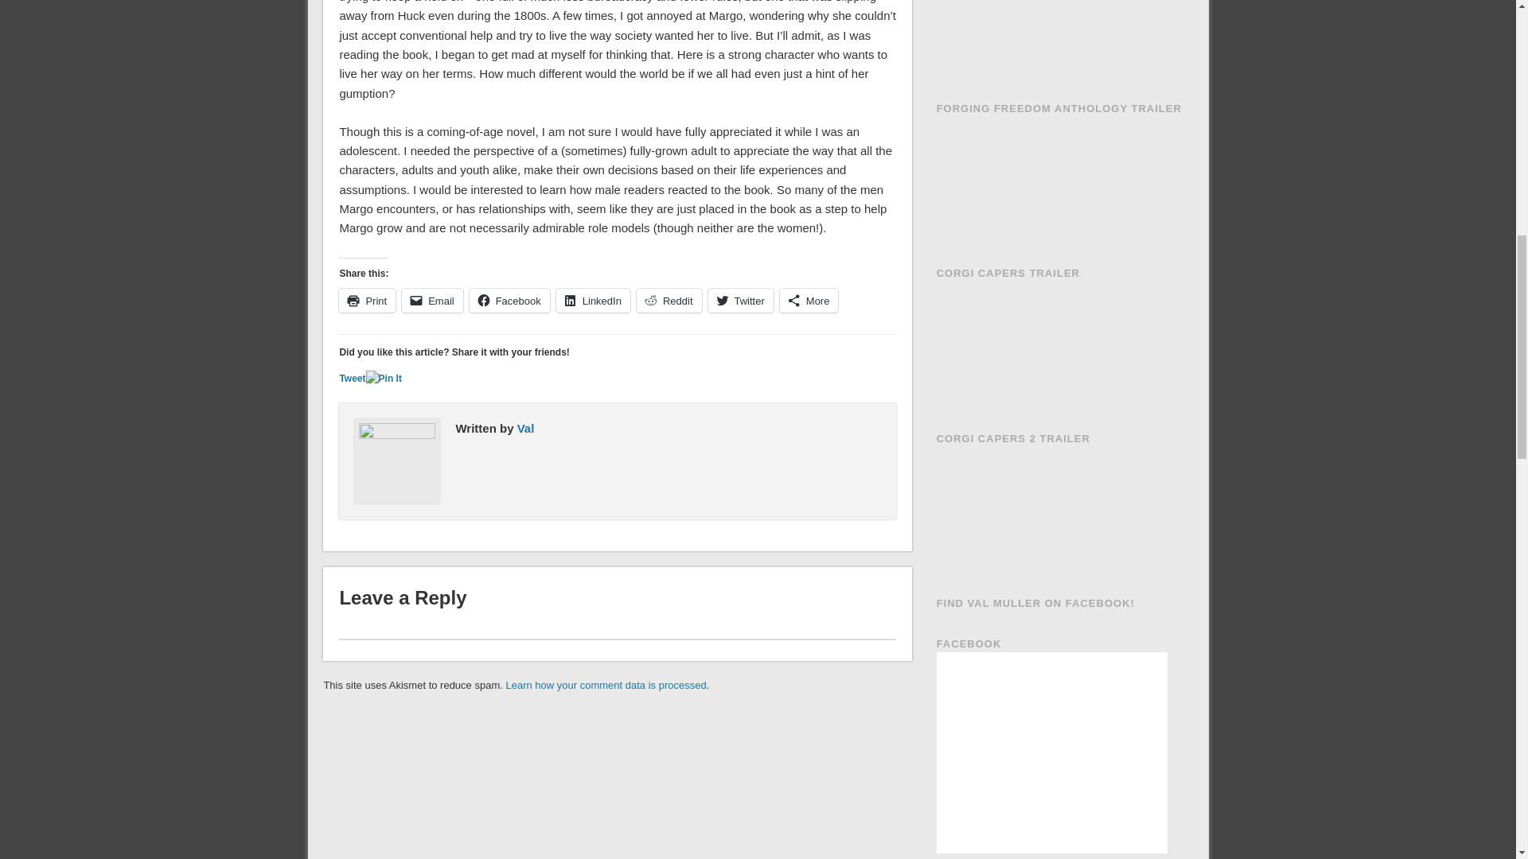  What do you see at coordinates (606, 686) in the screenshot?
I see `Learn how your comment data is processed` at bounding box center [606, 686].